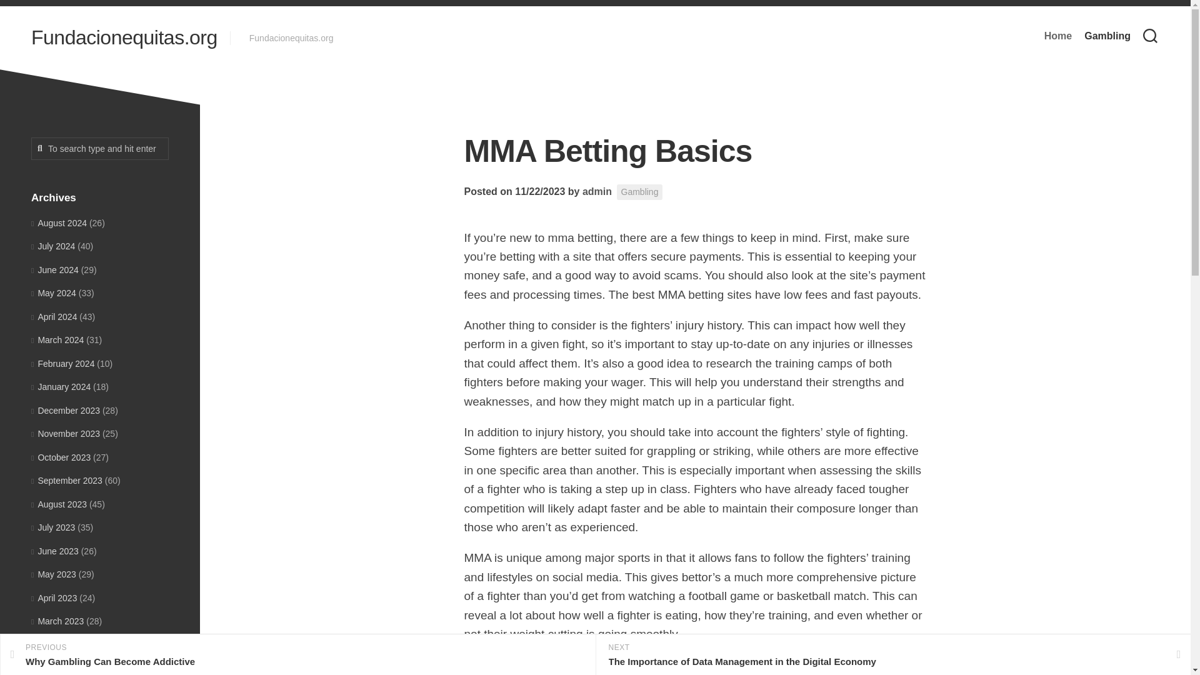  I want to click on Fundacionequitas.org, so click(124, 37).